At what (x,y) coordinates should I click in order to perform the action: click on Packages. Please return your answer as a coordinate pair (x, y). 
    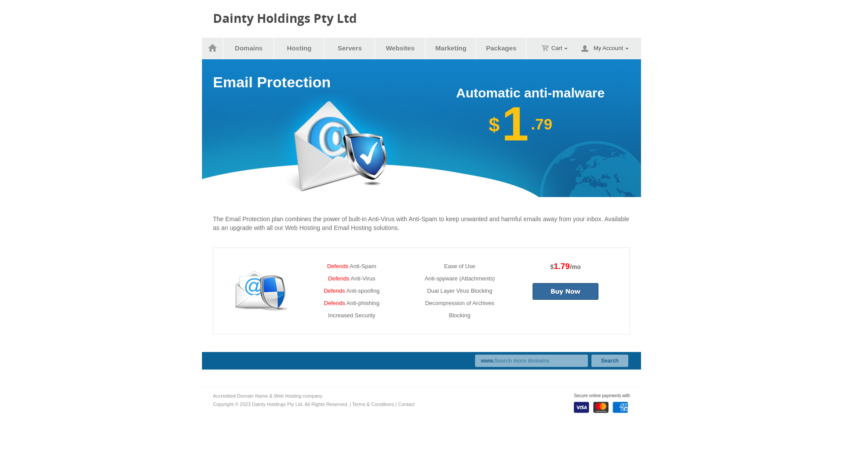
    Looking at the image, I should click on (501, 48).